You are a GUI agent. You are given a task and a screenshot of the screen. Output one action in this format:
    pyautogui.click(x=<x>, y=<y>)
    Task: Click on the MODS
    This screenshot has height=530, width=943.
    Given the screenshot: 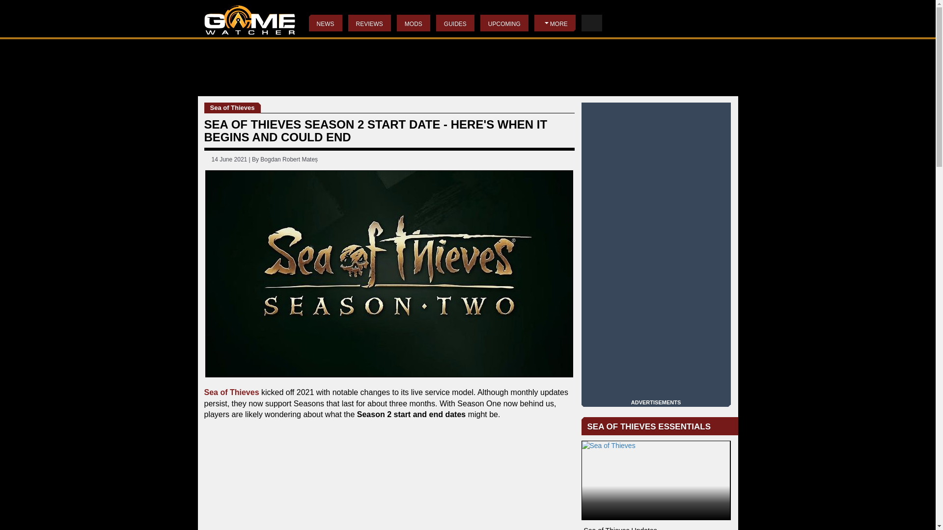 What is the action you would take?
    pyautogui.click(x=414, y=23)
    